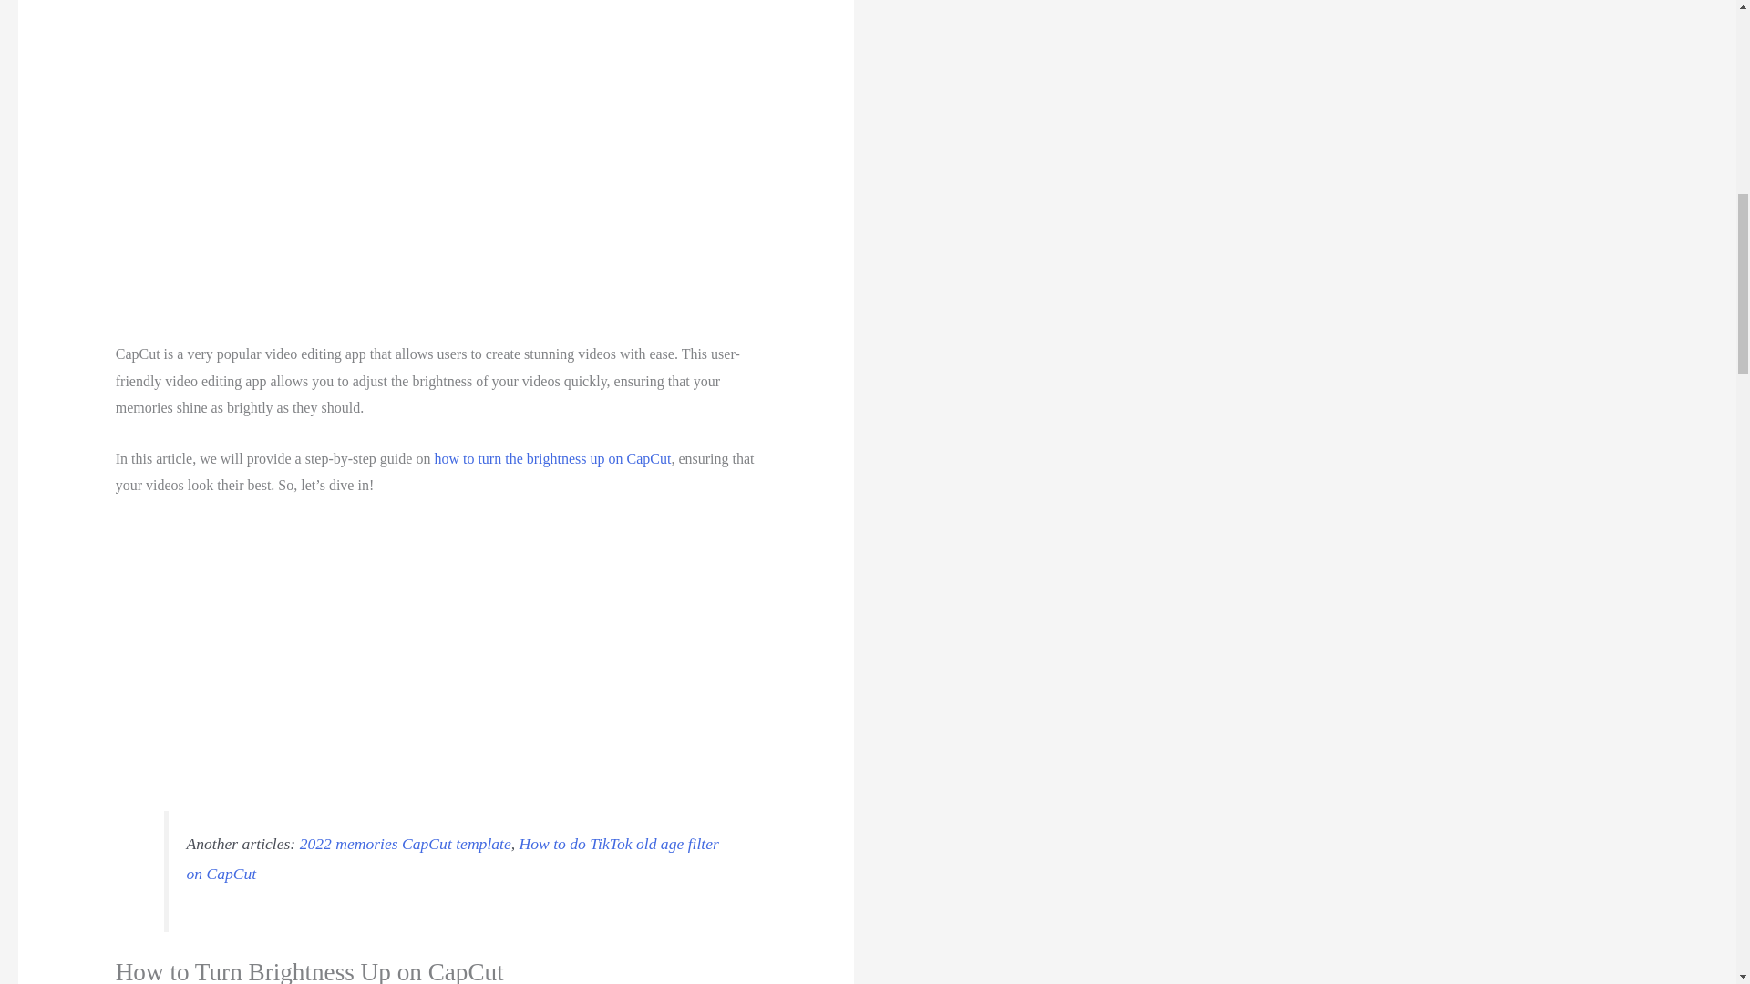 The height and width of the screenshot is (984, 1750). What do you see at coordinates (405, 844) in the screenshot?
I see `2022 memories capcut template` at bounding box center [405, 844].